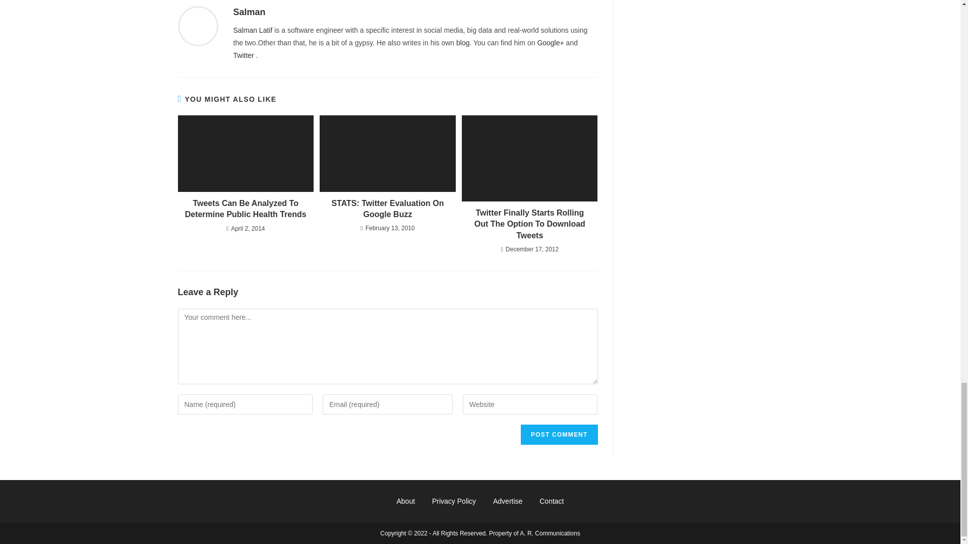 The height and width of the screenshot is (544, 968). I want to click on Visit author page, so click(198, 26).